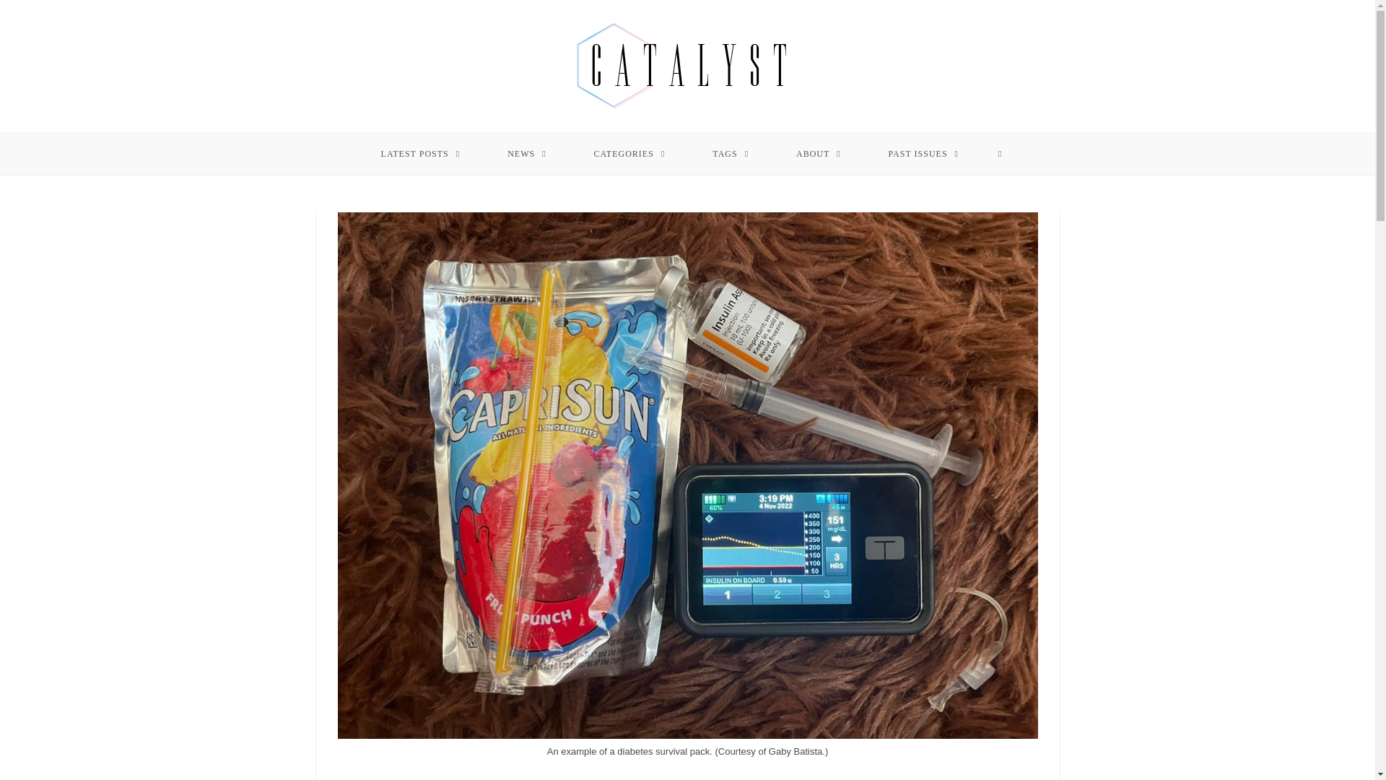 The height and width of the screenshot is (780, 1386). I want to click on LATEST POSTS, so click(420, 153).